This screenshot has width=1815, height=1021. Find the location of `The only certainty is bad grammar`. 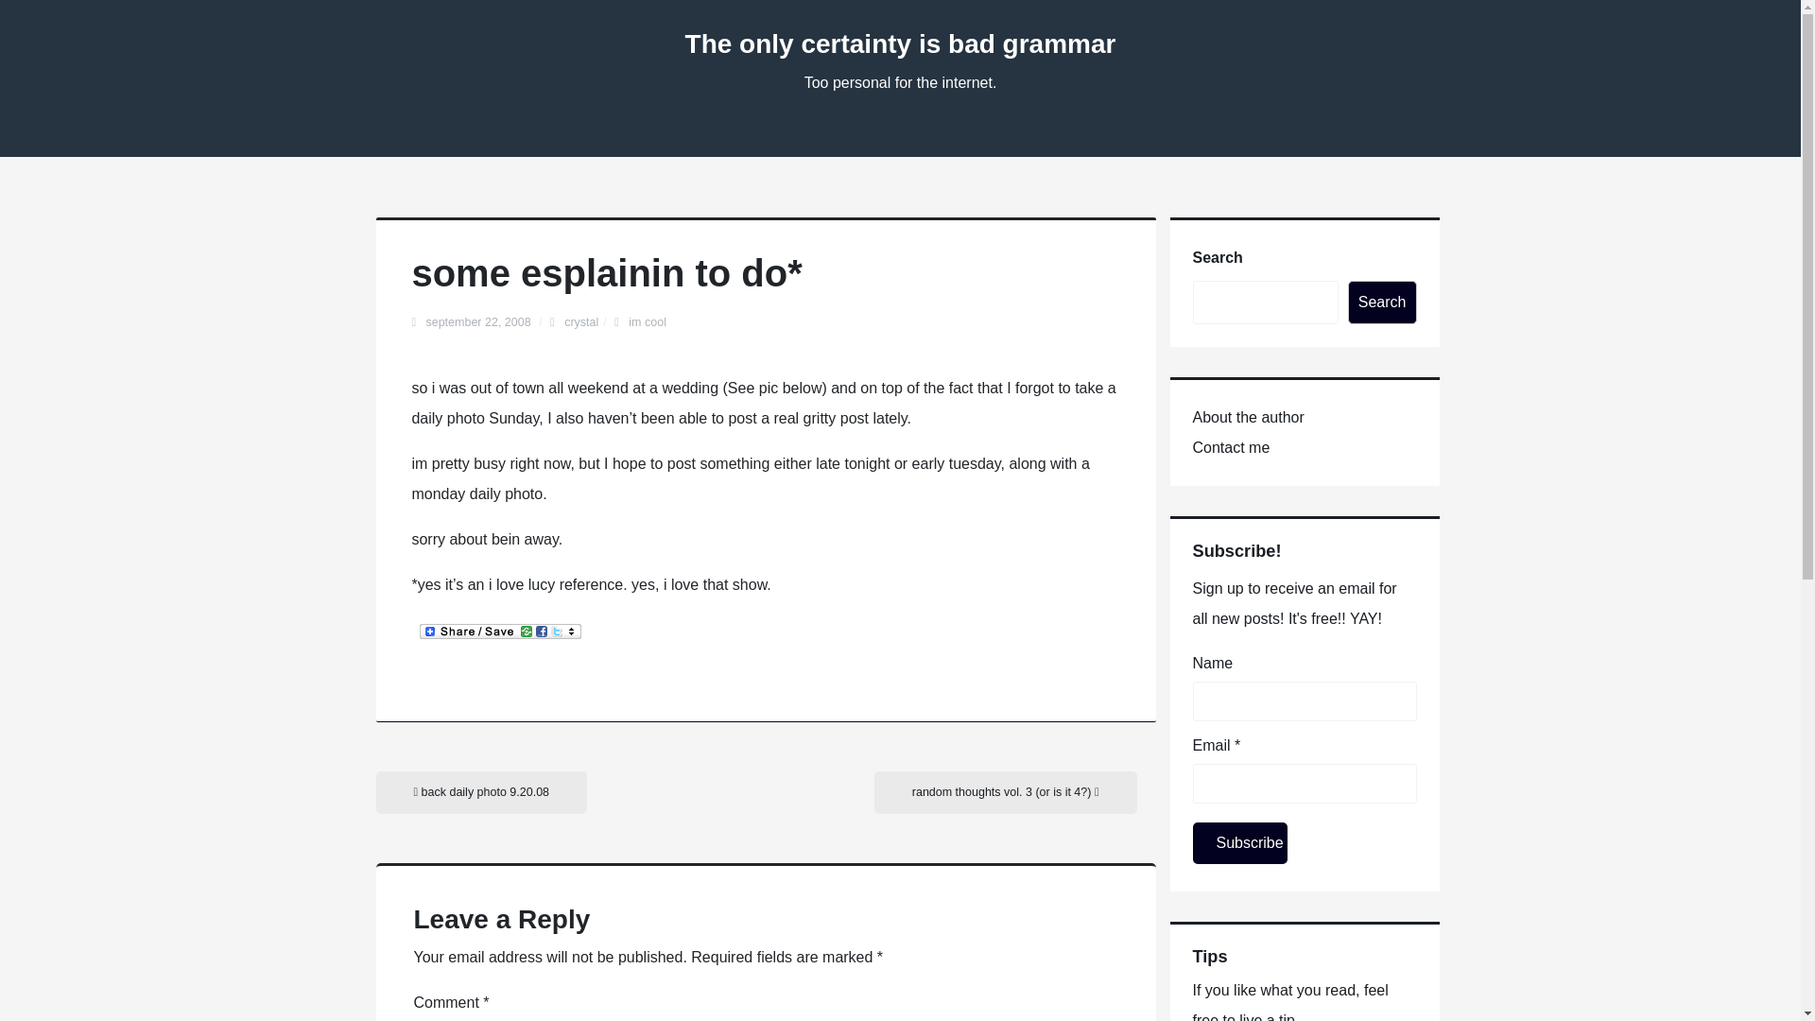

The only certainty is bad grammar is located at coordinates (900, 43).